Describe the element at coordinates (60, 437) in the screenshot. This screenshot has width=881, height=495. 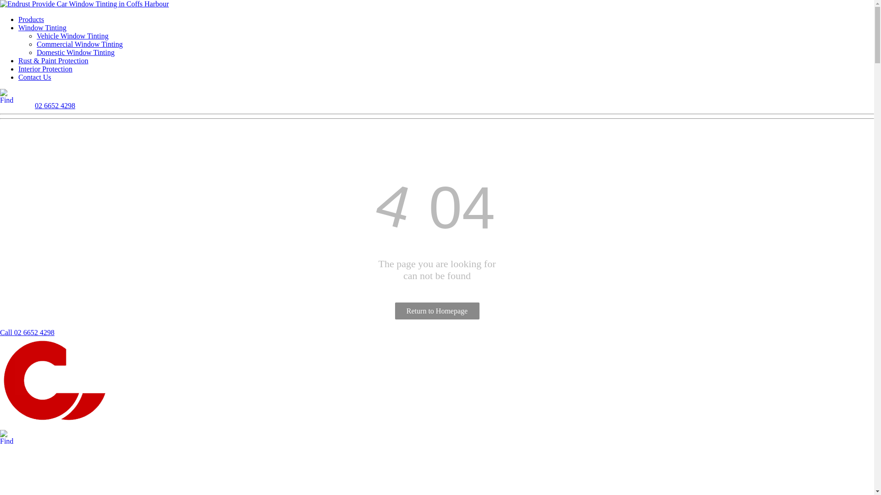
I see `www.localsearch.com.au` at that location.